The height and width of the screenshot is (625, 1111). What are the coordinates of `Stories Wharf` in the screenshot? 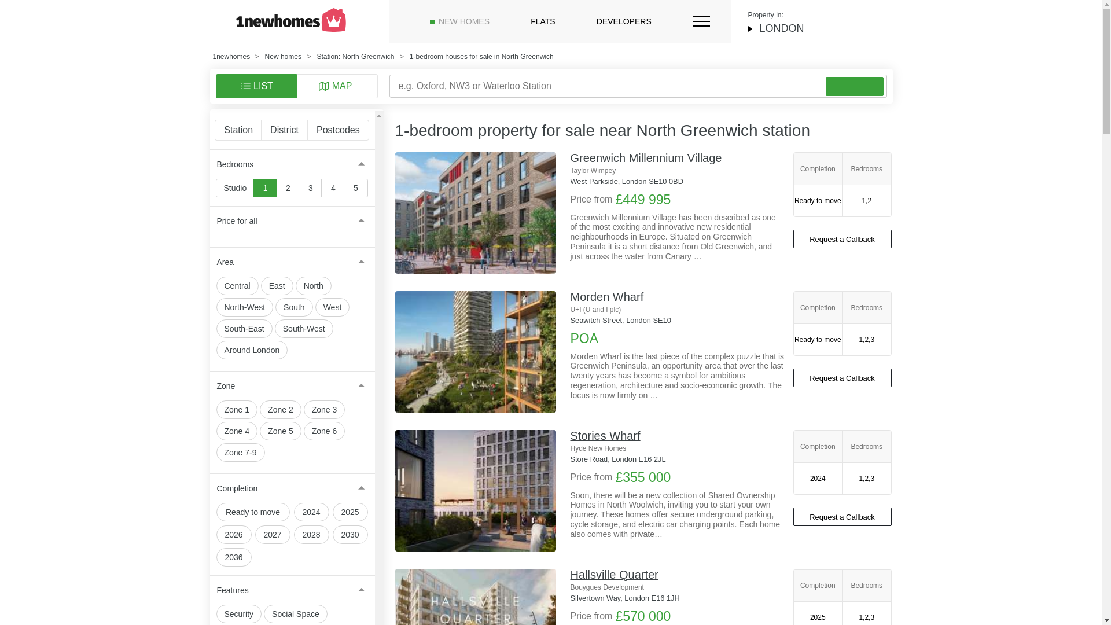 It's located at (605, 435).